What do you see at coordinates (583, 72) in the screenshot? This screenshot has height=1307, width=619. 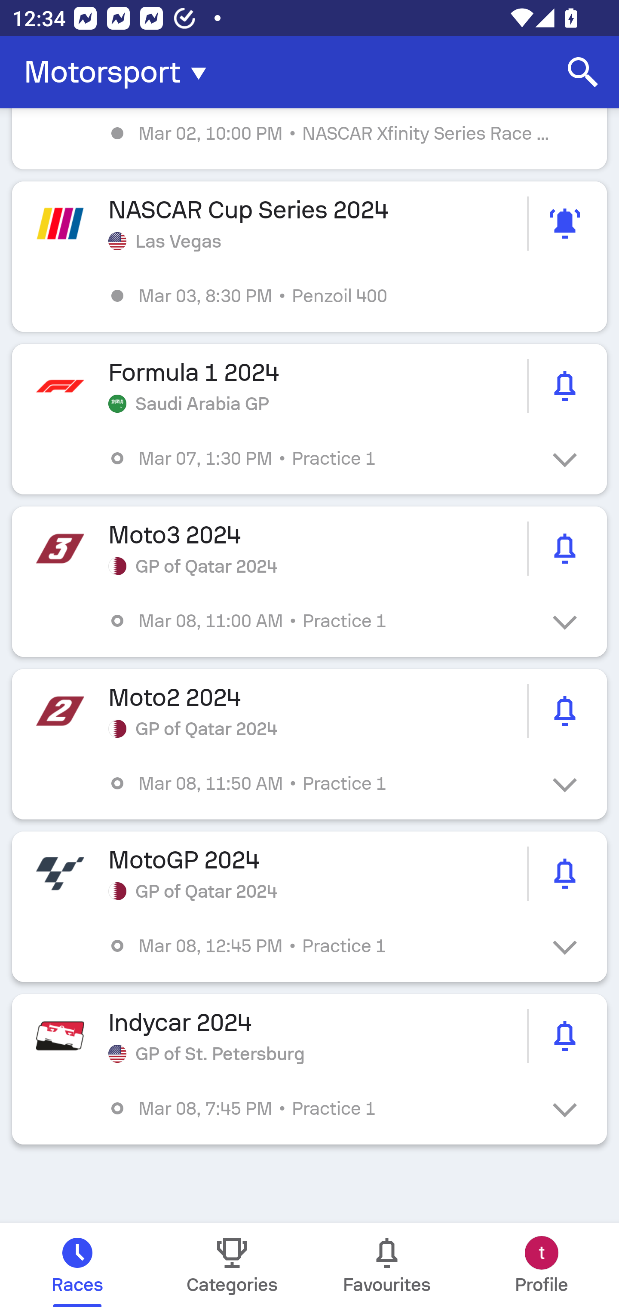 I see `Search` at bounding box center [583, 72].